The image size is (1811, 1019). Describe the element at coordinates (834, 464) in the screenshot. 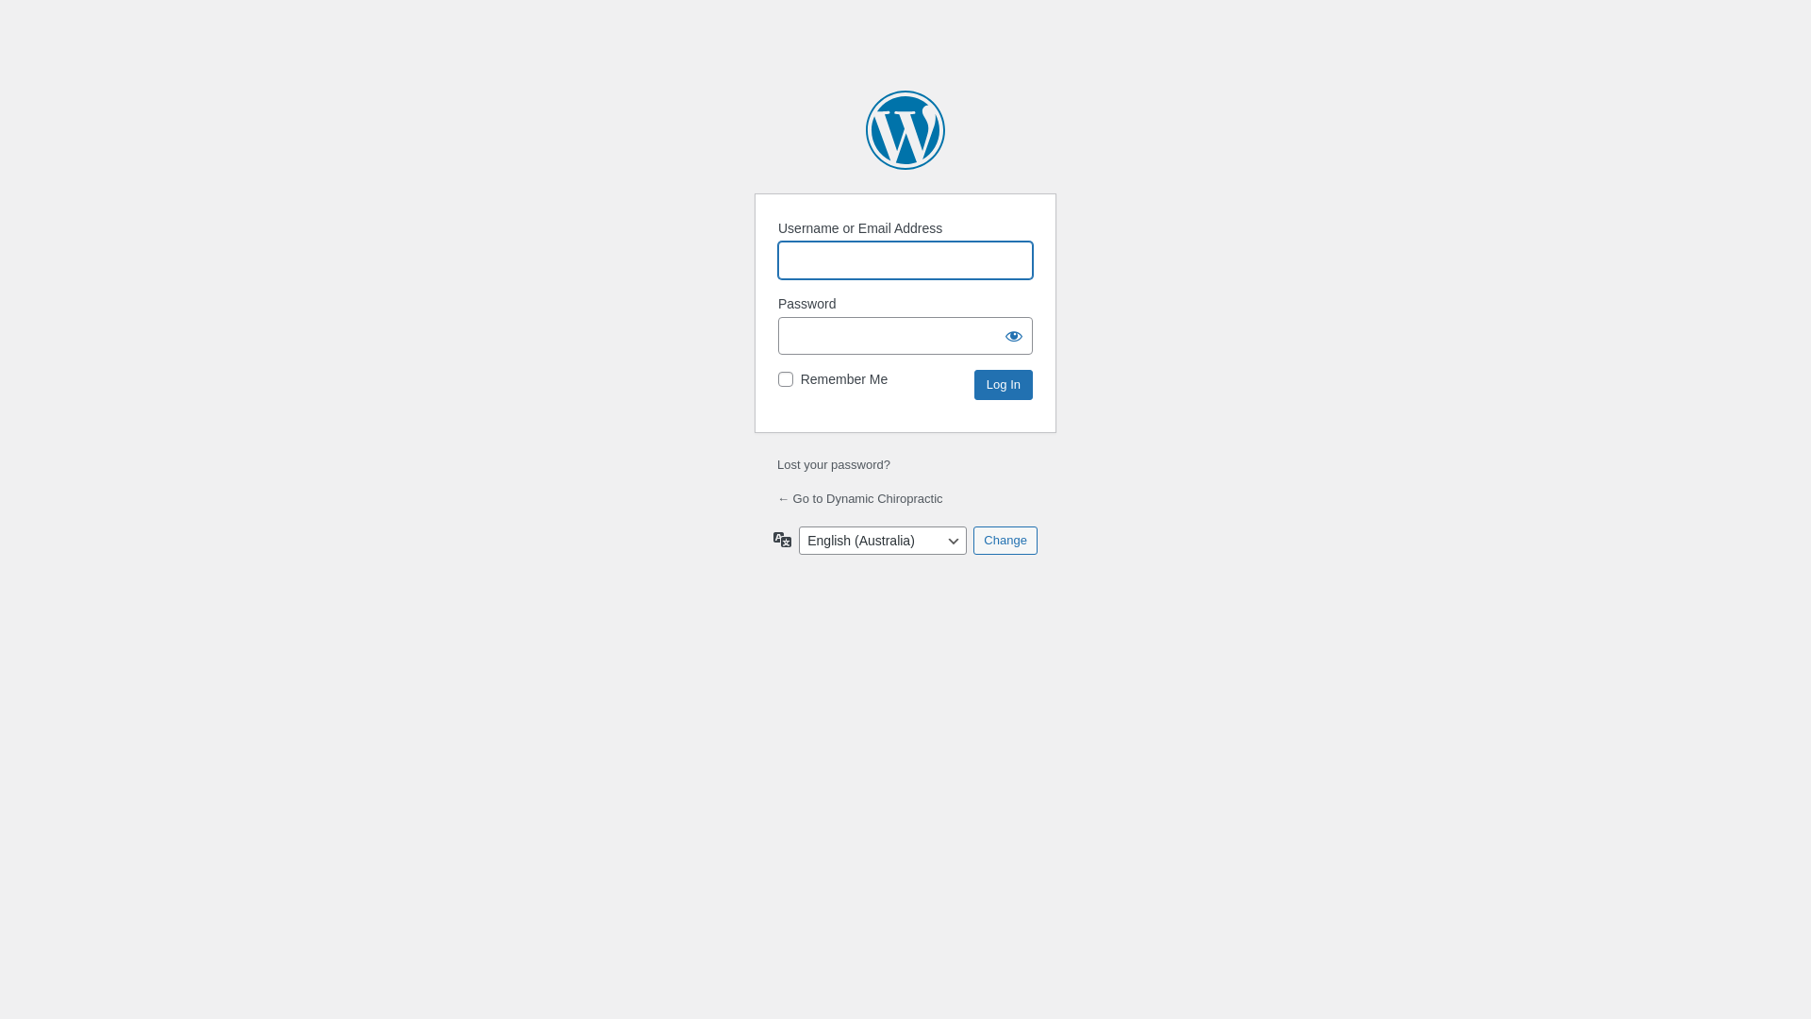

I see `Lost your password?` at that location.